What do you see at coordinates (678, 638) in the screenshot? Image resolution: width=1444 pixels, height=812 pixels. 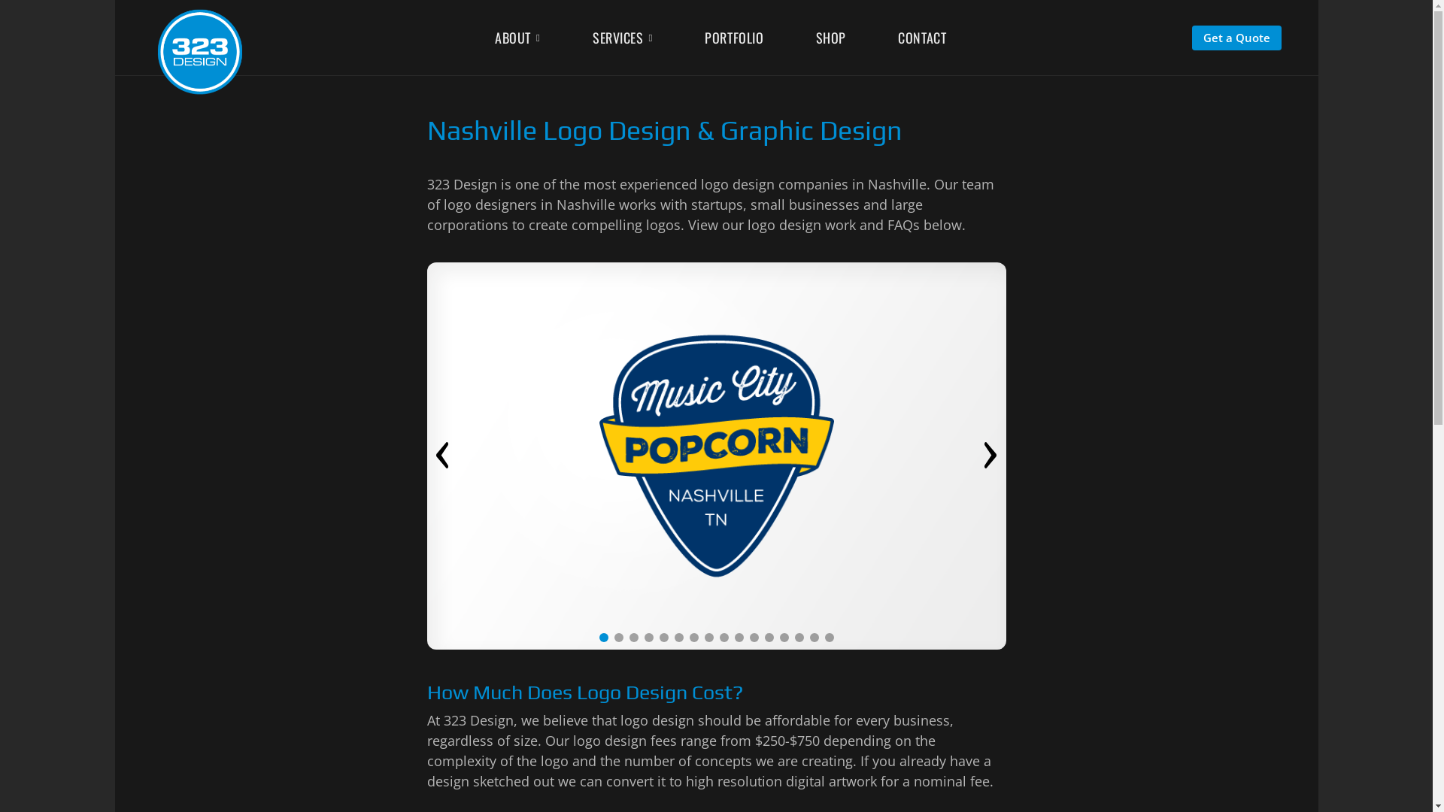 I see `6` at bounding box center [678, 638].